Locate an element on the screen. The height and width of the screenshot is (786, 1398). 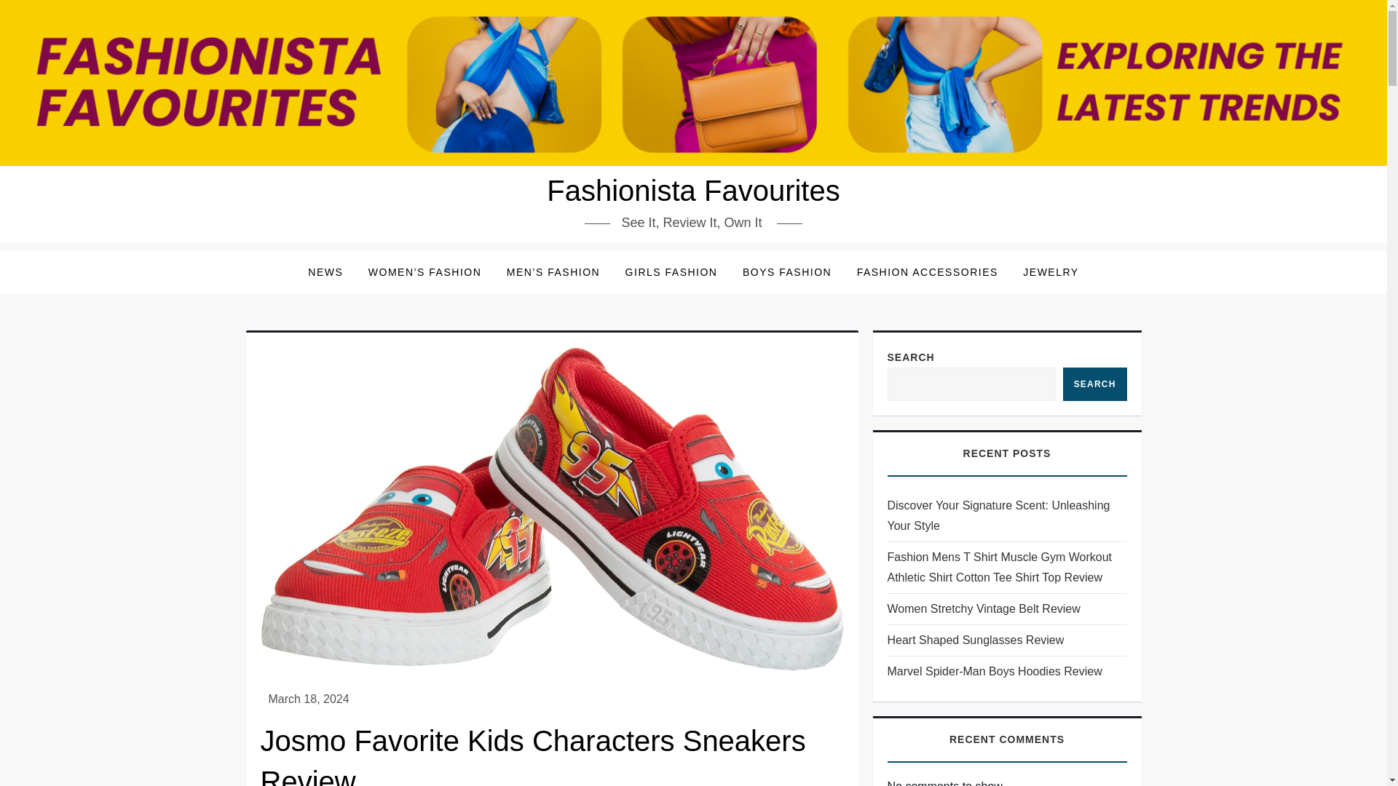
JEWELRY is located at coordinates (1050, 272).